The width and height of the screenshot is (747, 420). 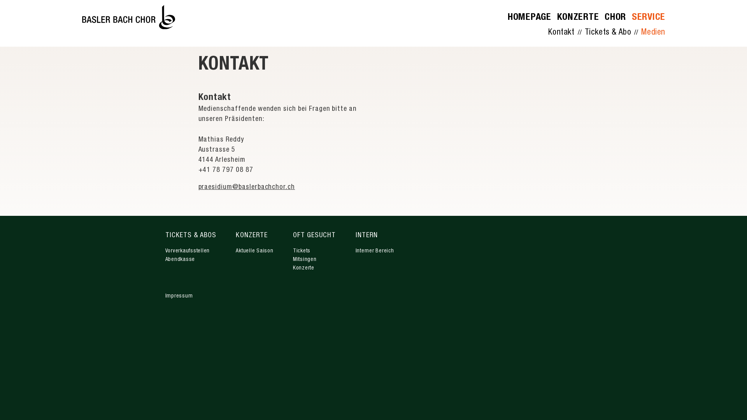 What do you see at coordinates (303, 268) in the screenshot?
I see `Konzerte` at bounding box center [303, 268].